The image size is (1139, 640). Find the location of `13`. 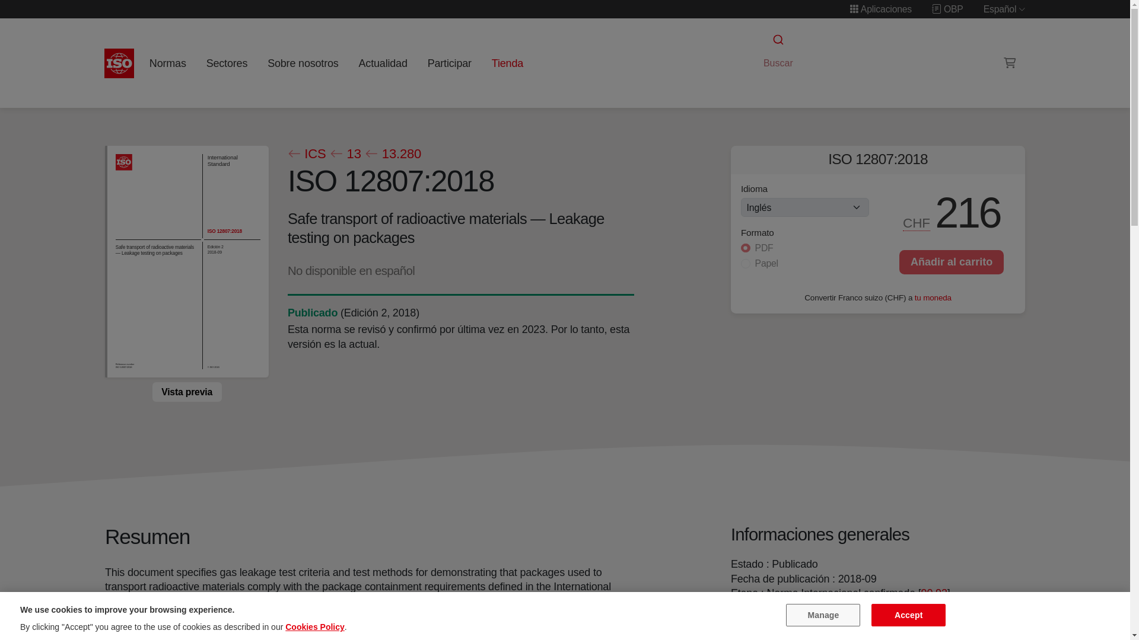

13 is located at coordinates (345, 154).